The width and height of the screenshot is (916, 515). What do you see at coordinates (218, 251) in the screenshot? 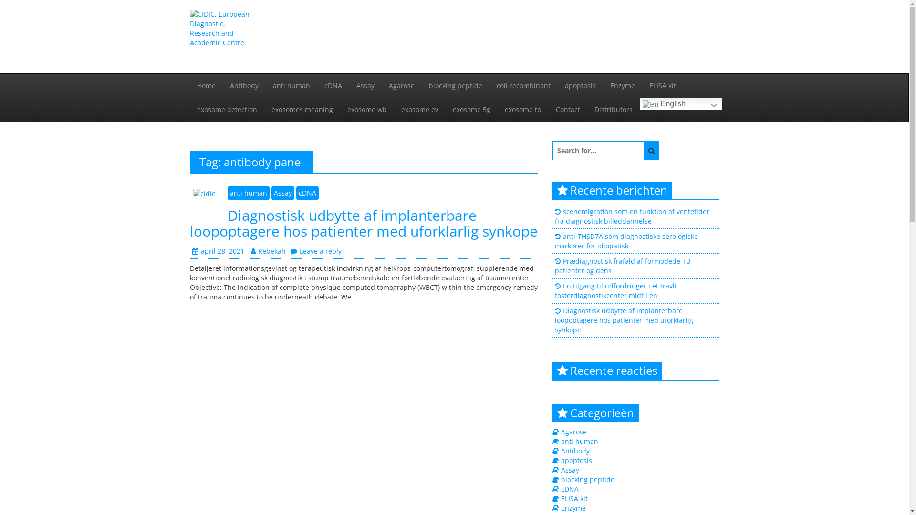
I see `april 28, 2021` at bounding box center [218, 251].